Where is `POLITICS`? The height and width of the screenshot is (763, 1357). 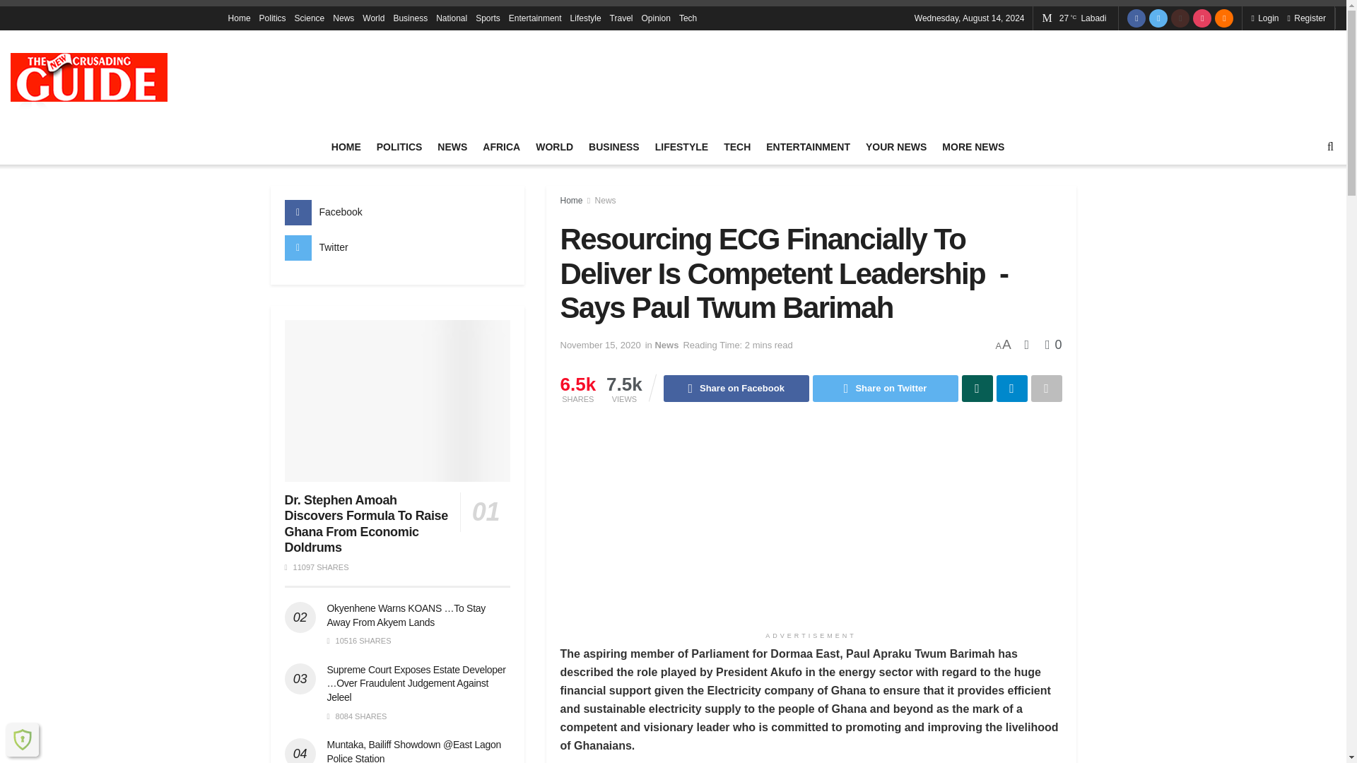 POLITICS is located at coordinates (399, 147).